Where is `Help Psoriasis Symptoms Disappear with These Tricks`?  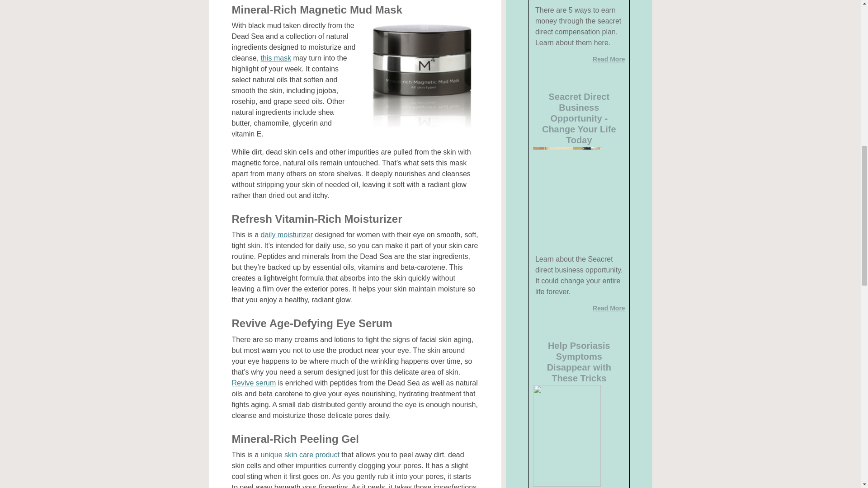
Help Psoriasis Symptoms Disappear with These Tricks is located at coordinates (579, 361).